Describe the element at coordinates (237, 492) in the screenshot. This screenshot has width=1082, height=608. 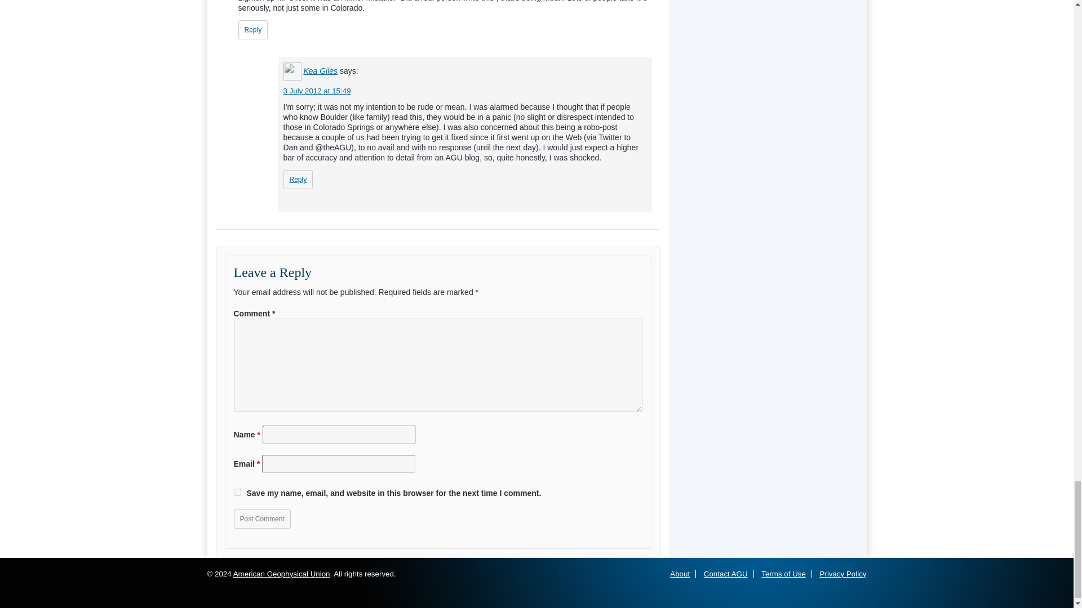
I see `yes` at that location.